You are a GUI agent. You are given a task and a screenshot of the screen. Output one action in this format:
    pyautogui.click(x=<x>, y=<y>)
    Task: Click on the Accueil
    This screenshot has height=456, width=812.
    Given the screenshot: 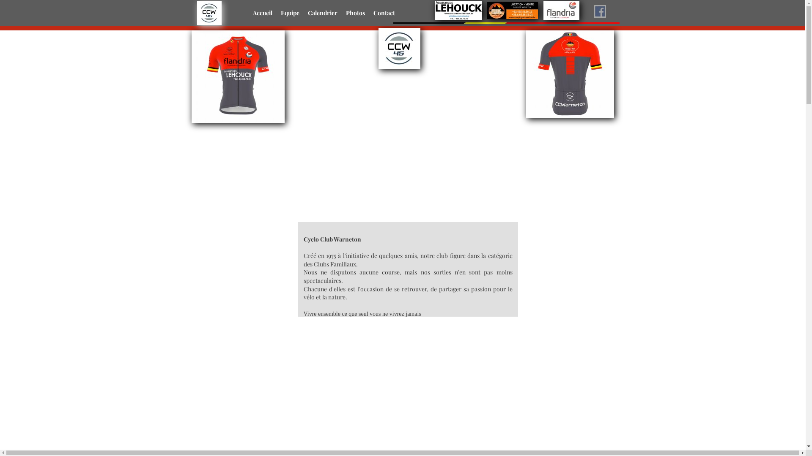 What is the action you would take?
    pyautogui.click(x=263, y=14)
    